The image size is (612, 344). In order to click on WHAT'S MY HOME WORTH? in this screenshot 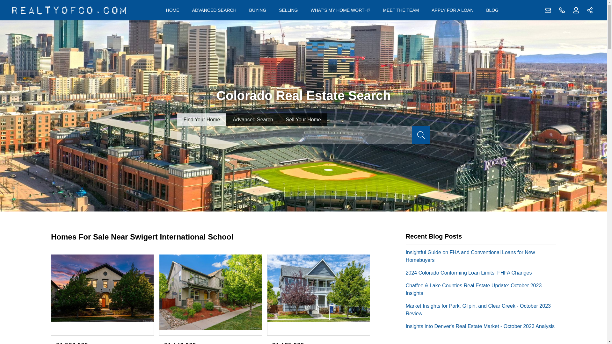, I will do `click(340, 10)`.